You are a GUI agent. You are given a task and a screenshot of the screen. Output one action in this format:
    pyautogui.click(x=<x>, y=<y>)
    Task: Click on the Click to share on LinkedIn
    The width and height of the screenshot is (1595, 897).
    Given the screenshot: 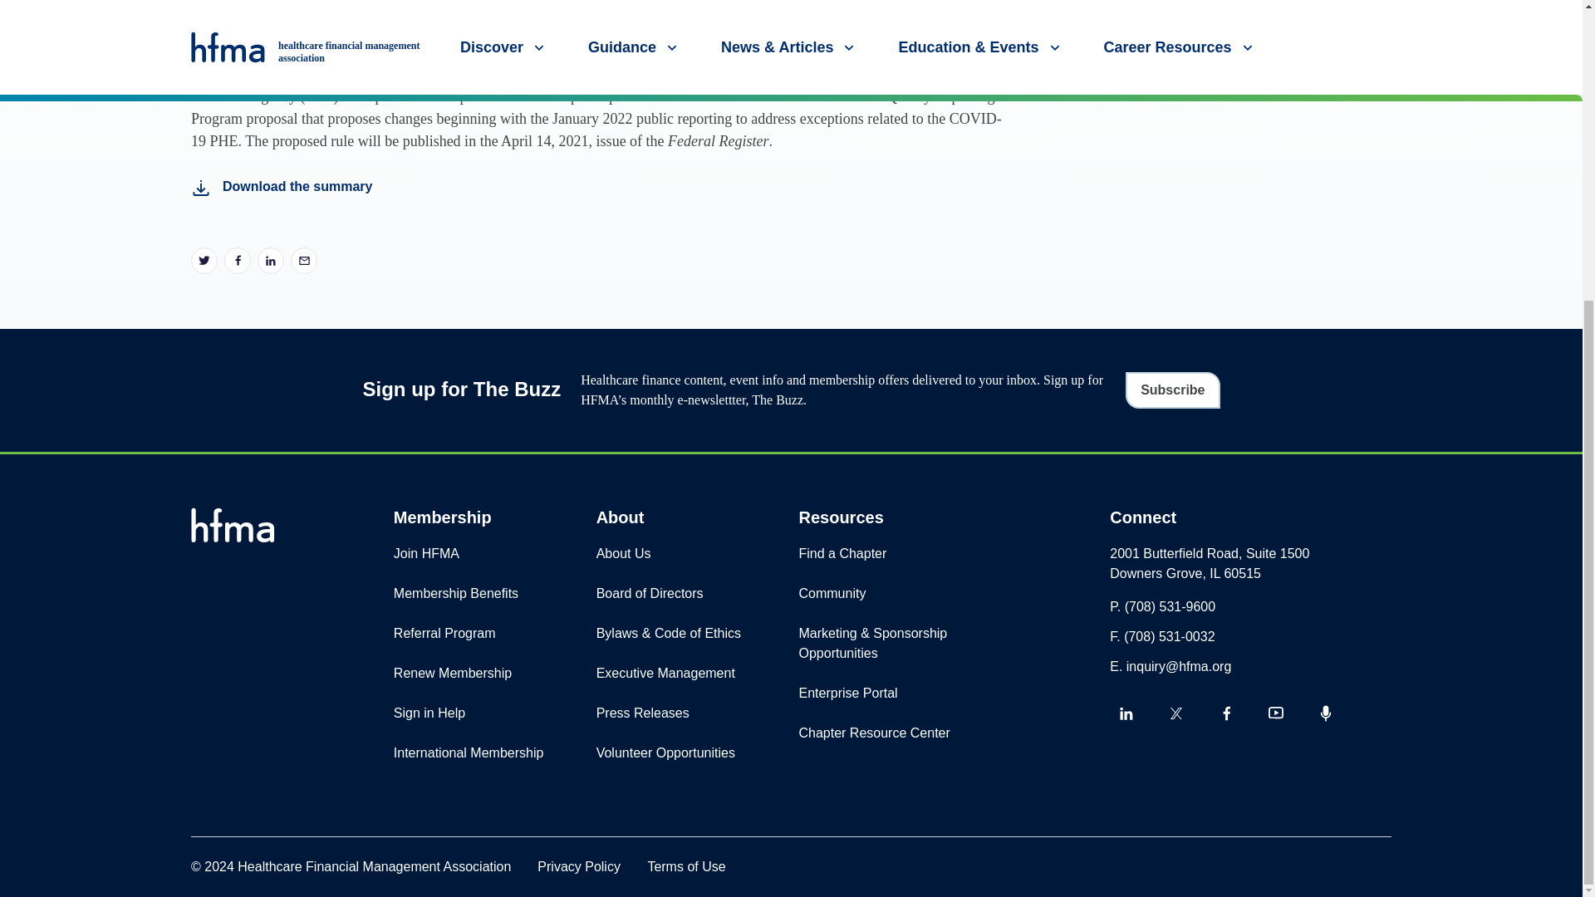 What is the action you would take?
    pyautogui.click(x=270, y=261)
    